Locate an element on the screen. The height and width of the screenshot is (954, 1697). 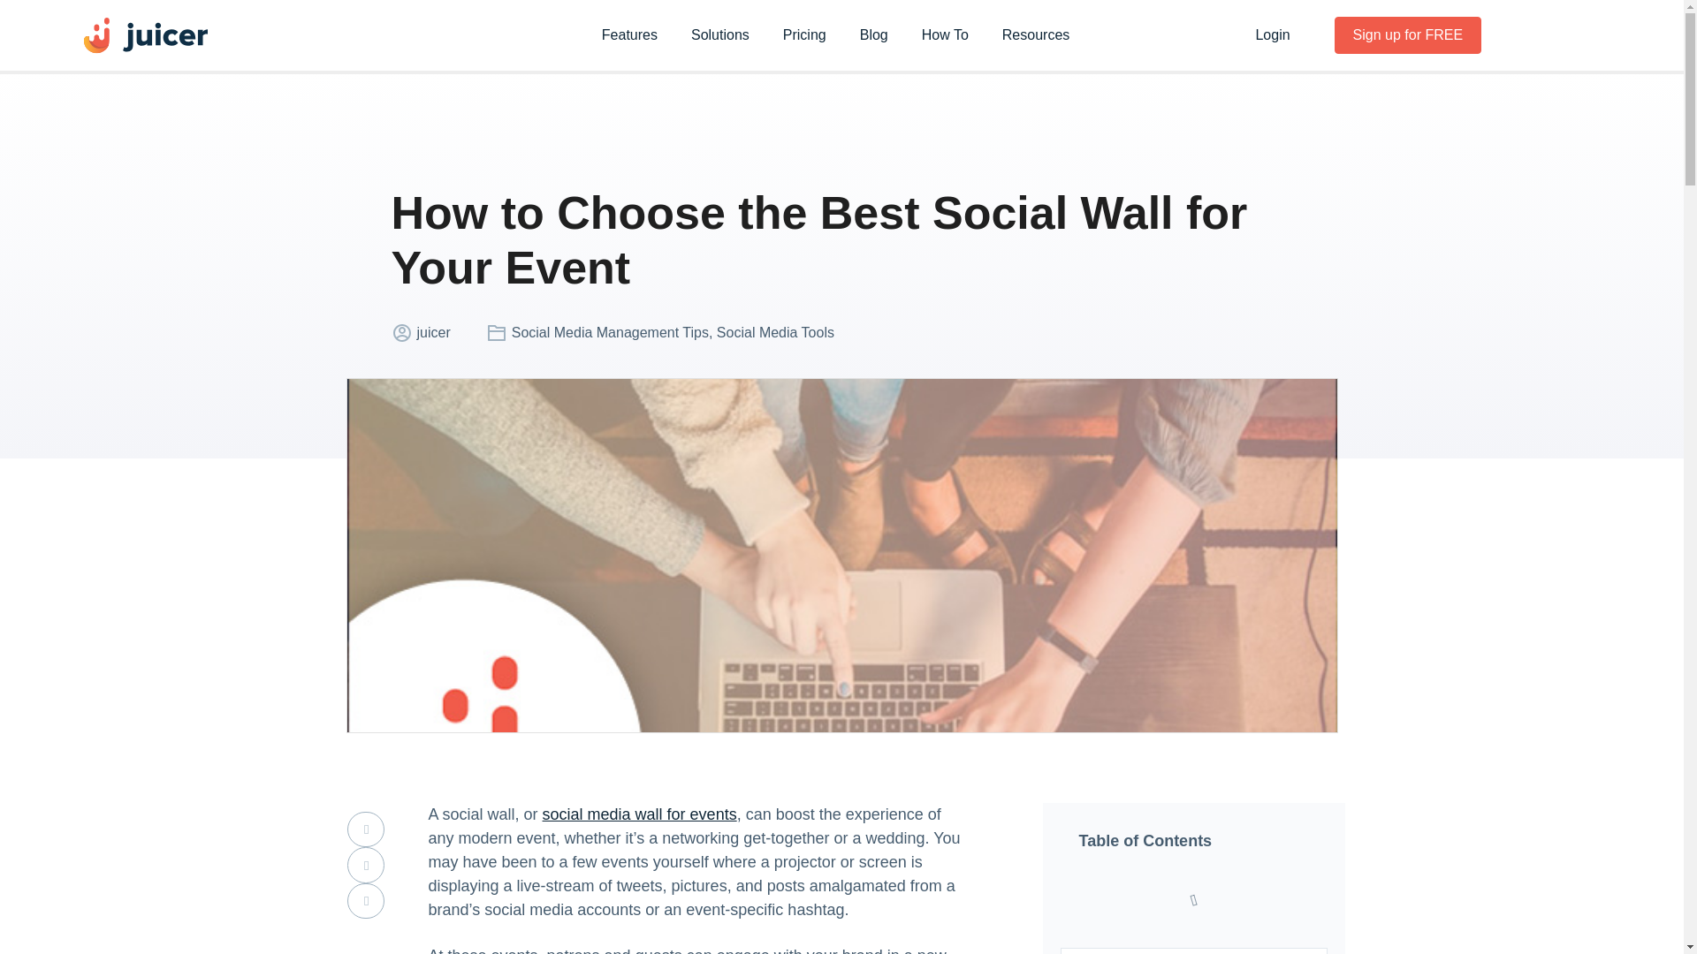
Pricing is located at coordinates (804, 35).